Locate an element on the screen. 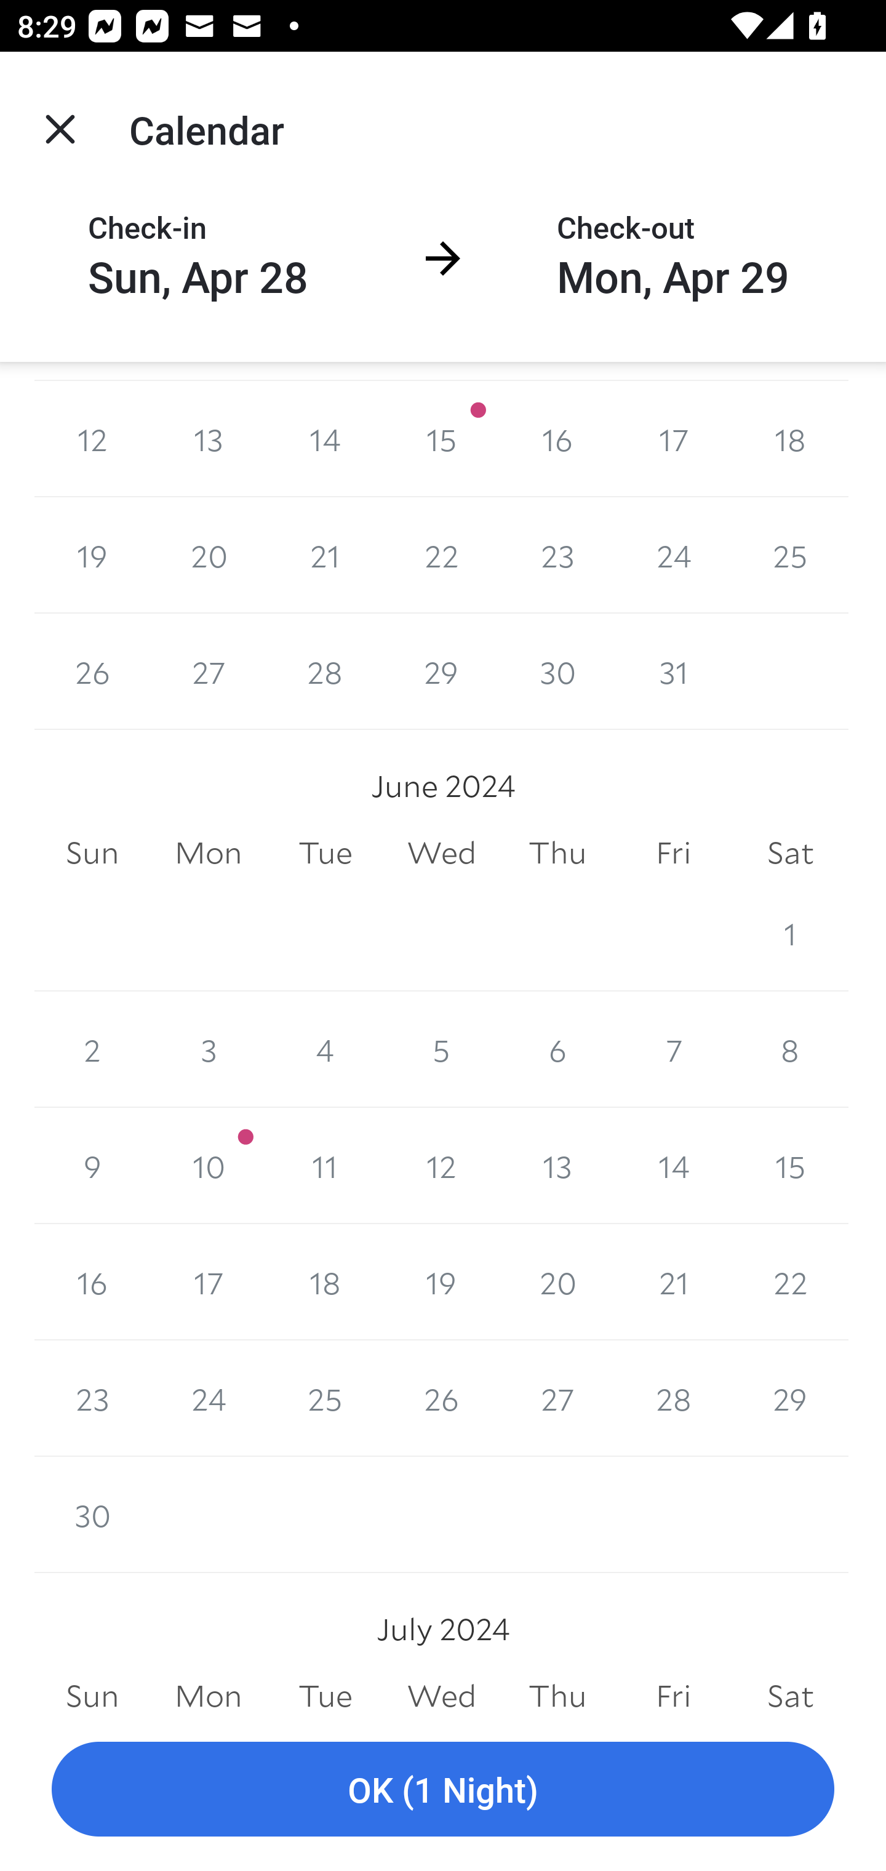 The image size is (886, 1871). 22 22 May 2024 is located at coordinates (442, 555).